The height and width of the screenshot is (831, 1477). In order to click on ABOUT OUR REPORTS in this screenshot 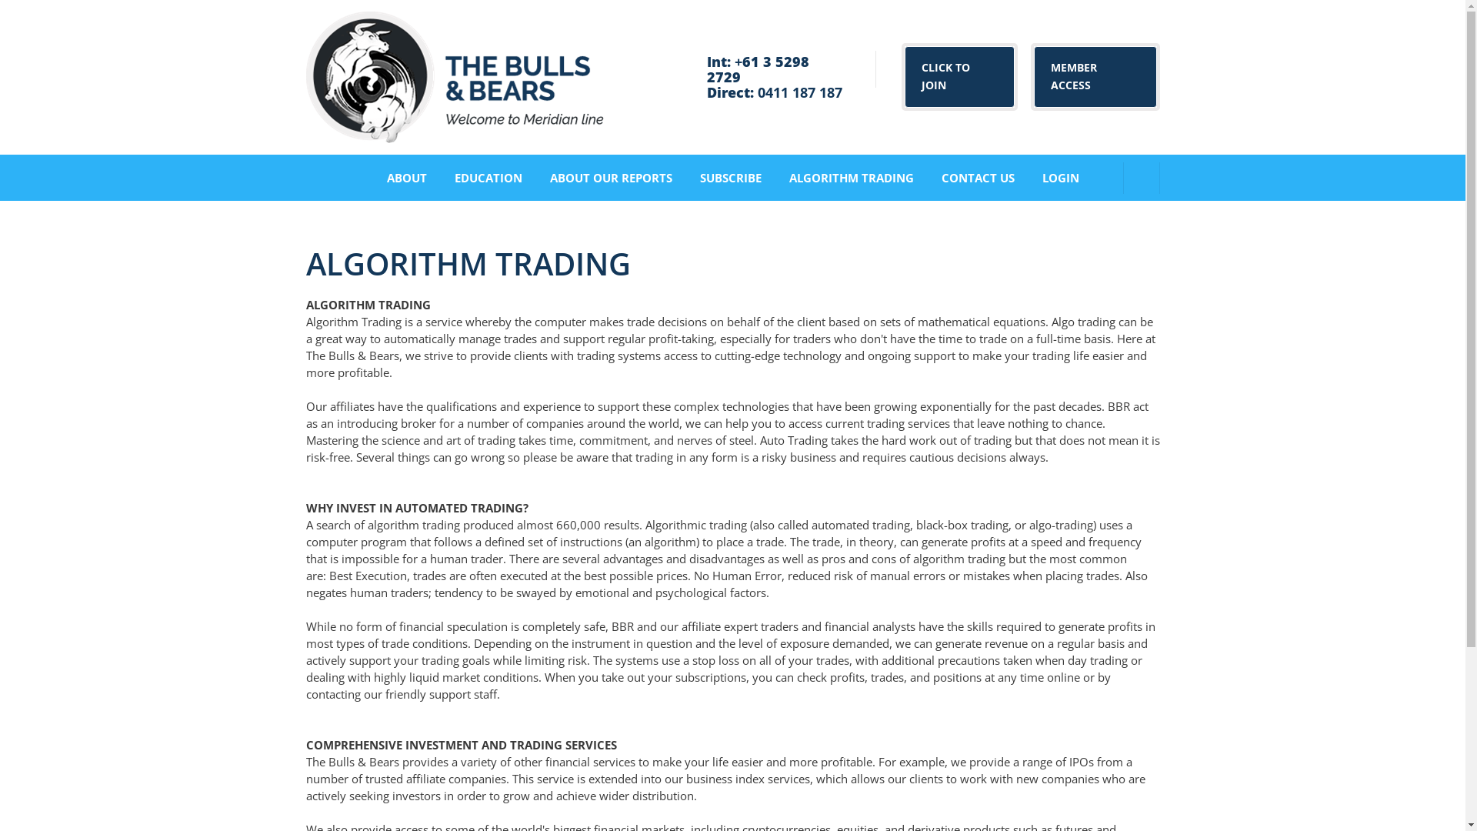, I will do `click(611, 178)`.